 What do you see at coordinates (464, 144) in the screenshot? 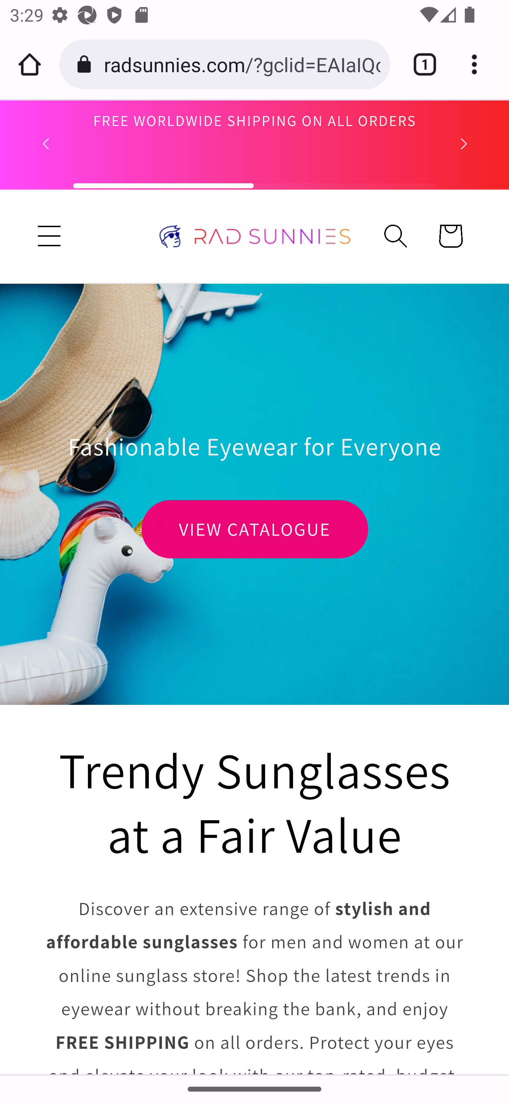
I see `Next announcement` at bounding box center [464, 144].